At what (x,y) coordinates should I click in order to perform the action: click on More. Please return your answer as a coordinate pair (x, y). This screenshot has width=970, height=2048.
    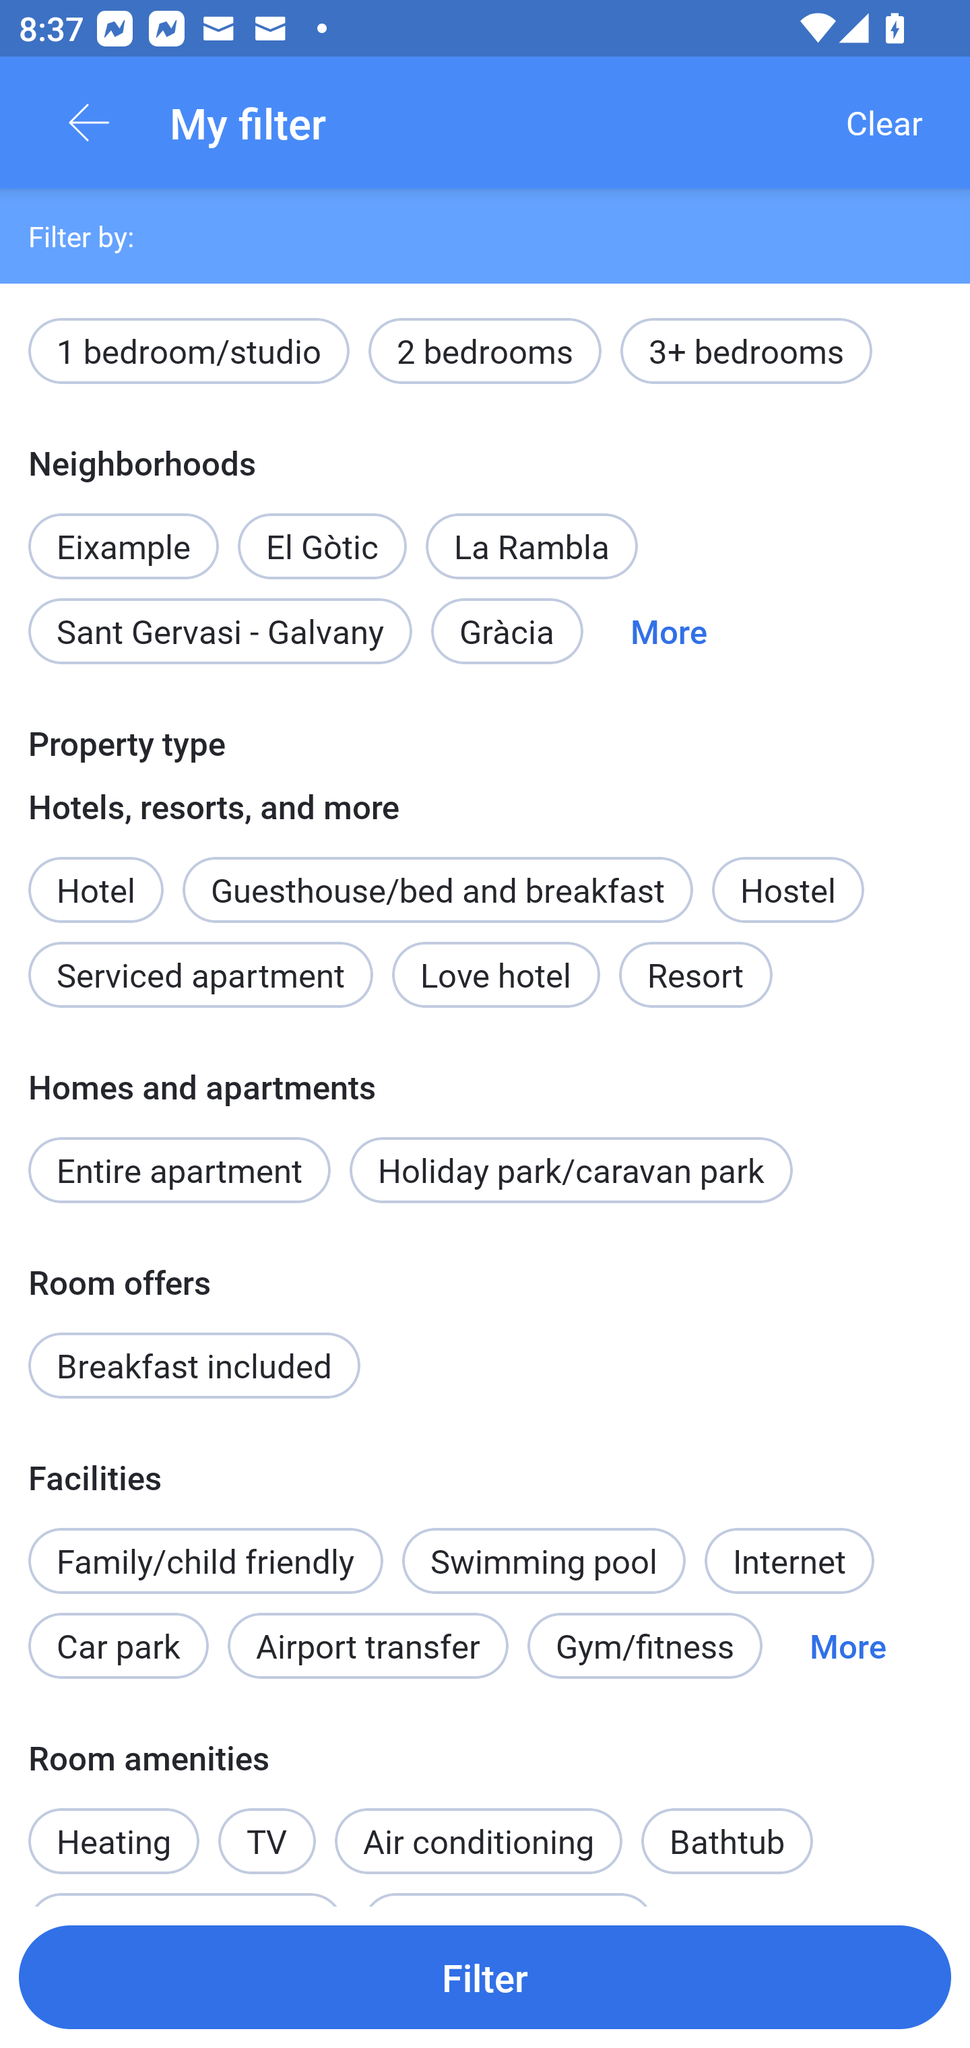
    Looking at the image, I should click on (668, 632).